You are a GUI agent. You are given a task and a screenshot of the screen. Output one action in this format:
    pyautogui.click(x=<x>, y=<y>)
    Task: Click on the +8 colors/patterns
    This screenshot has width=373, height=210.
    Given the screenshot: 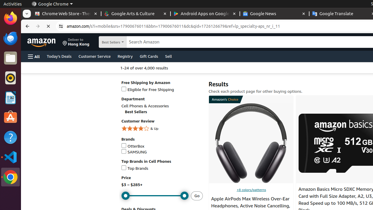 What is the action you would take?
    pyautogui.click(x=251, y=190)
    